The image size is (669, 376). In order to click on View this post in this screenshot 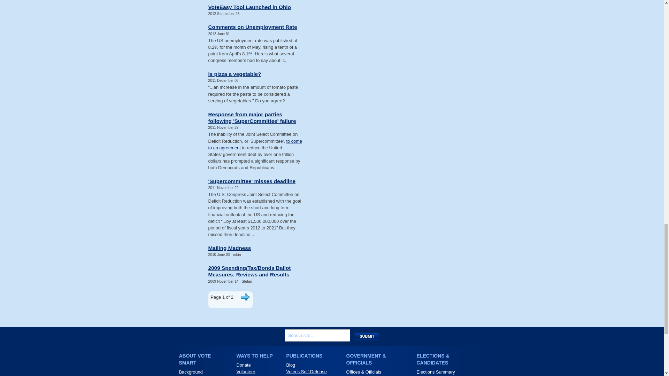, I will do `click(249, 271)`.